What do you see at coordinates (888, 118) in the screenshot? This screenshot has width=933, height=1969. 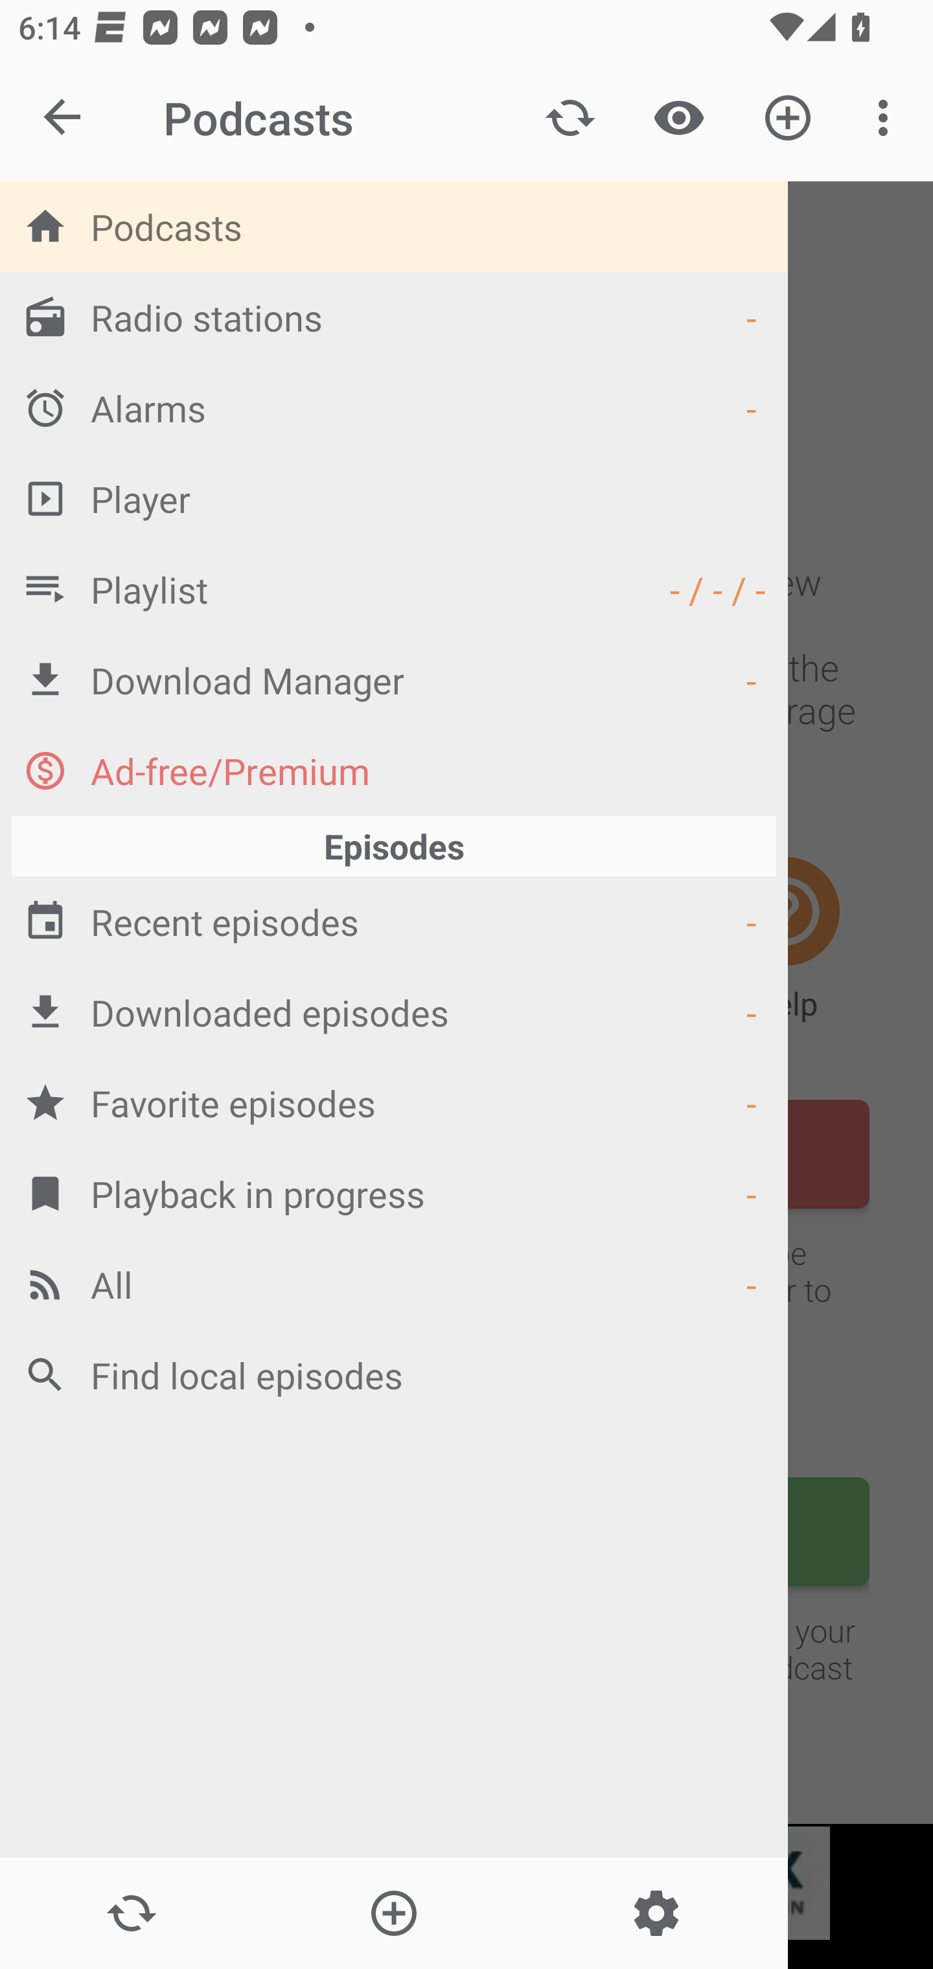 I see `More options` at bounding box center [888, 118].